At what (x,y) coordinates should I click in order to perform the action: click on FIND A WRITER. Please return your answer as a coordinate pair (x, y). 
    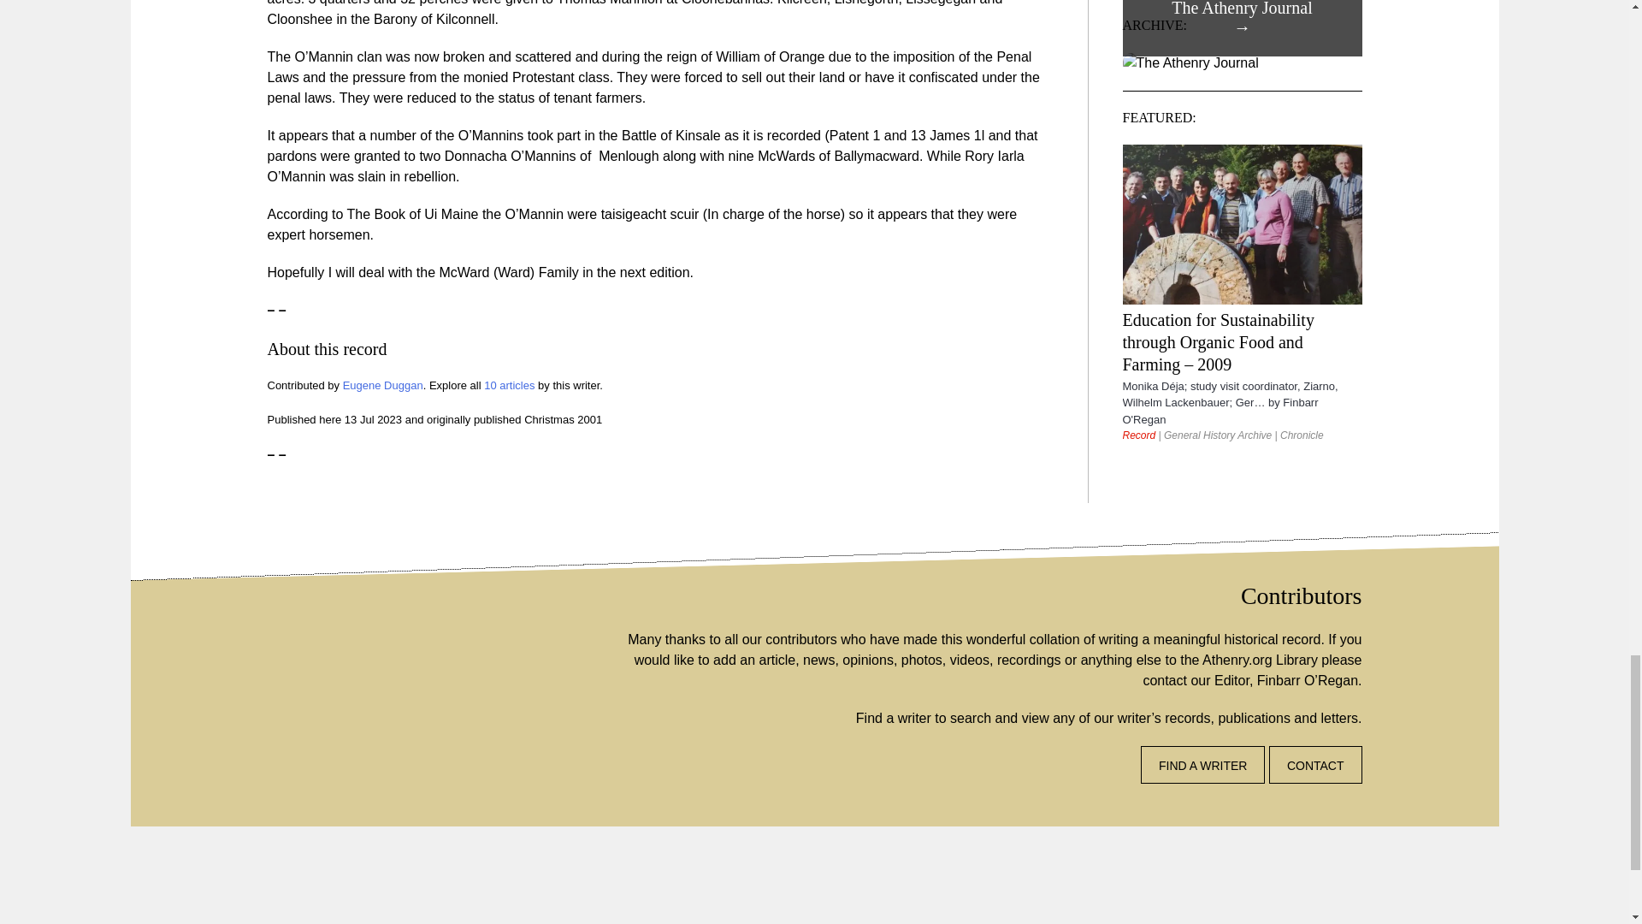
    Looking at the image, I should click on (1202, 764).